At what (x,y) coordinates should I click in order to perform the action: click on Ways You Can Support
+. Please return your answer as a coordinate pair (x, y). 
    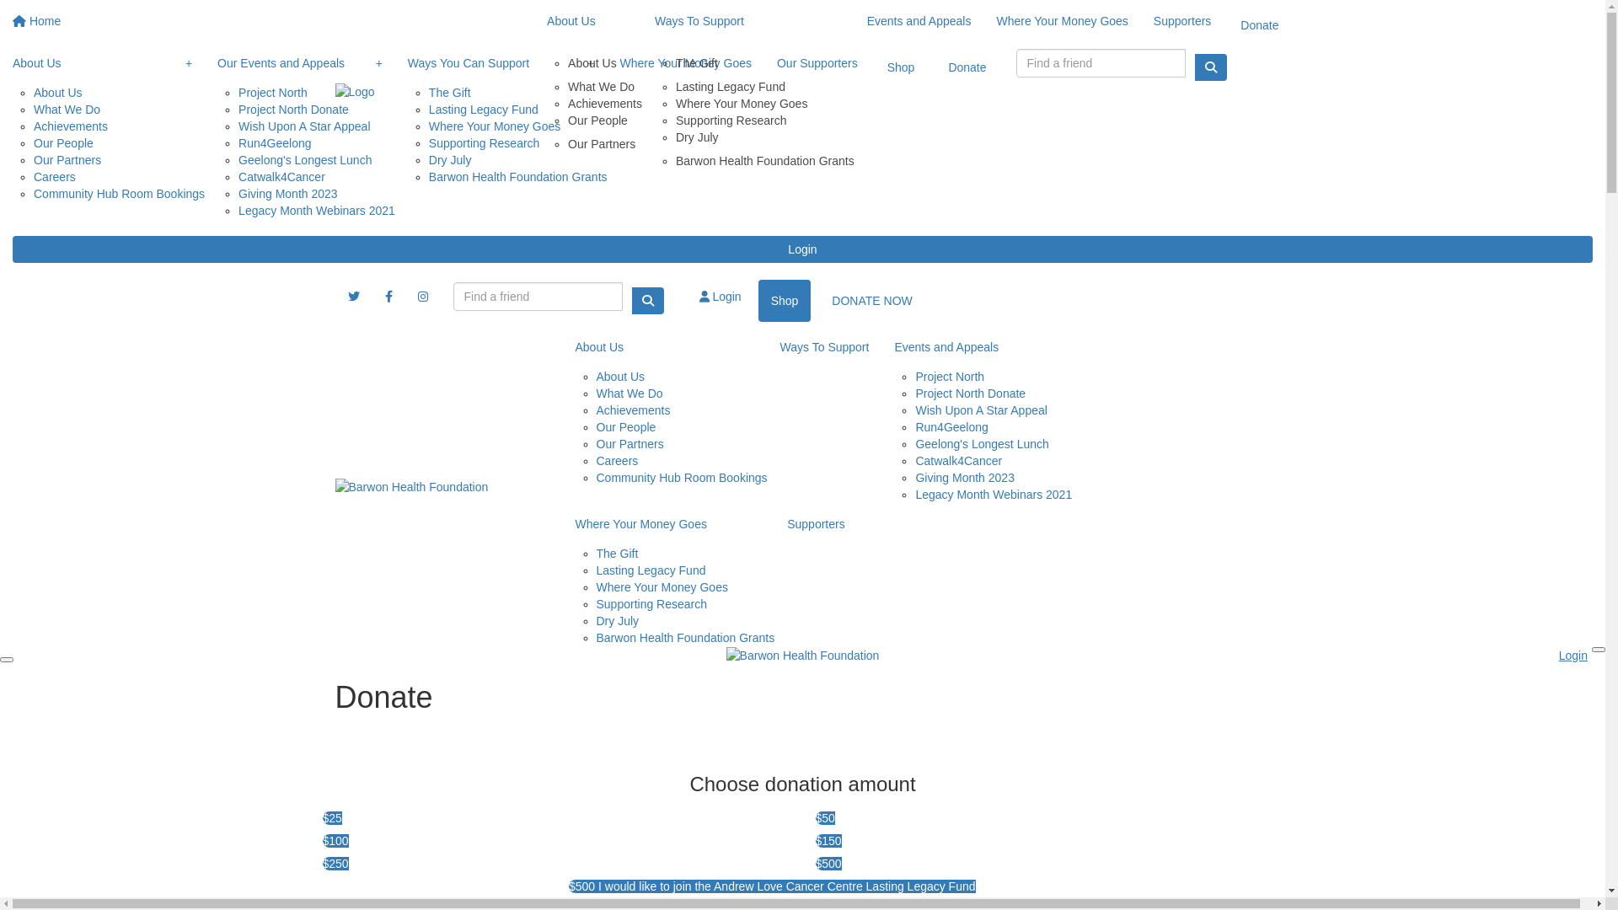
    Looking at the image, I should click on (501, 63).